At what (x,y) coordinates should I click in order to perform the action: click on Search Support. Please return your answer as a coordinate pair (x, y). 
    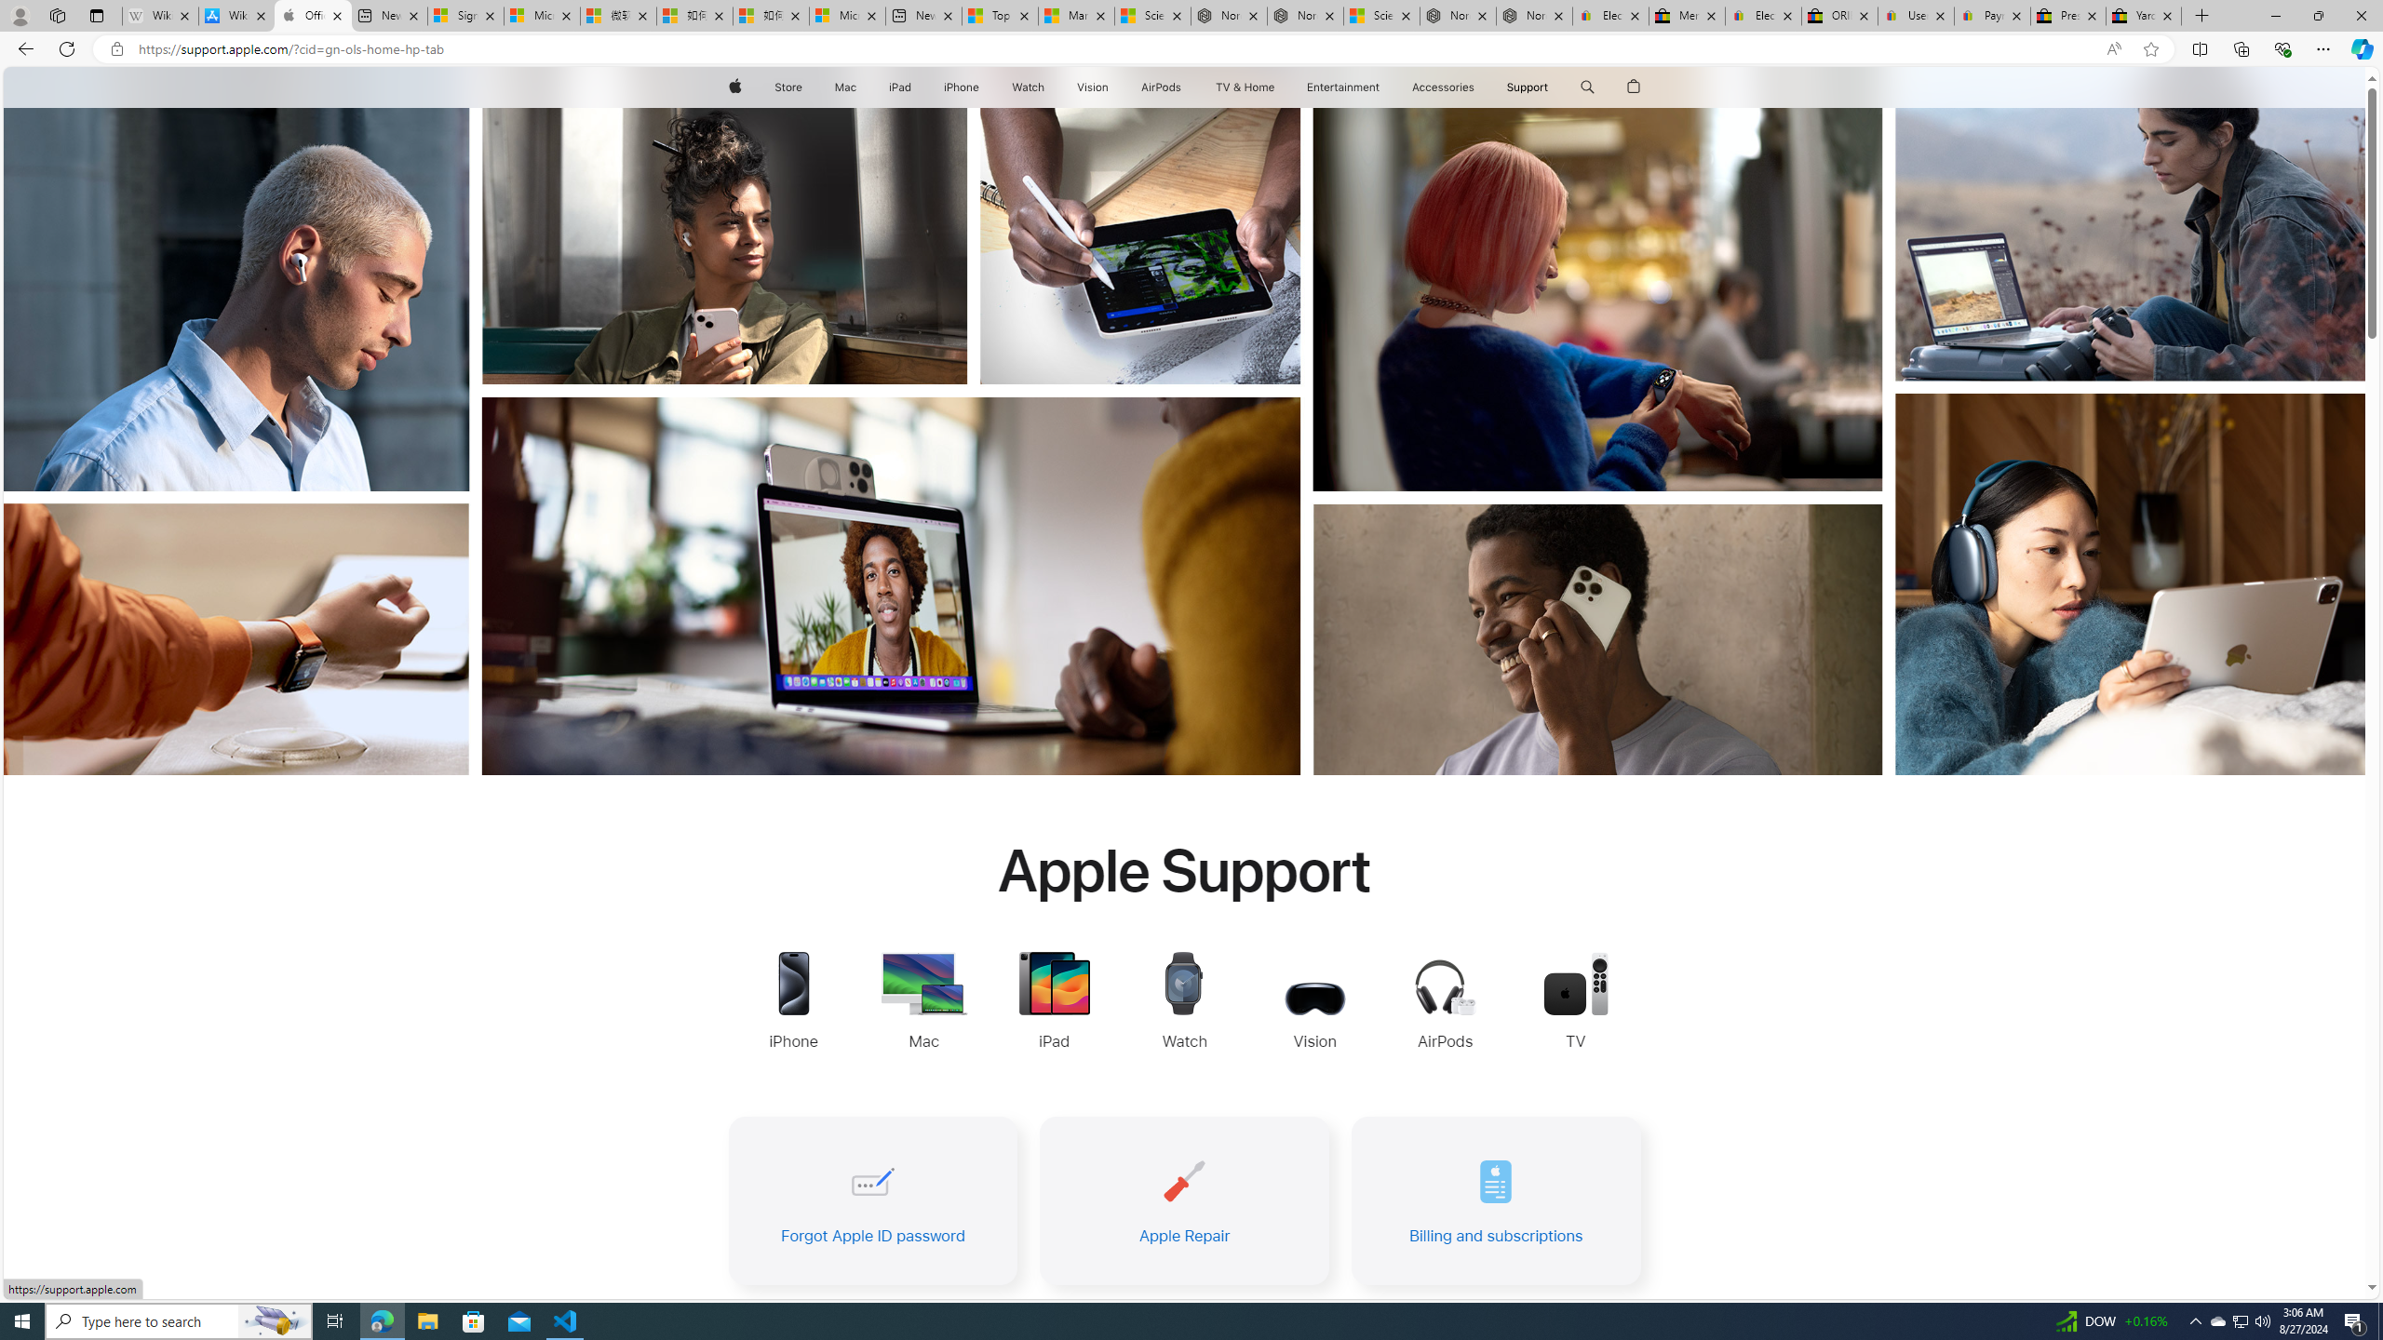
    Looking at the image, I should click on (1588, 87).